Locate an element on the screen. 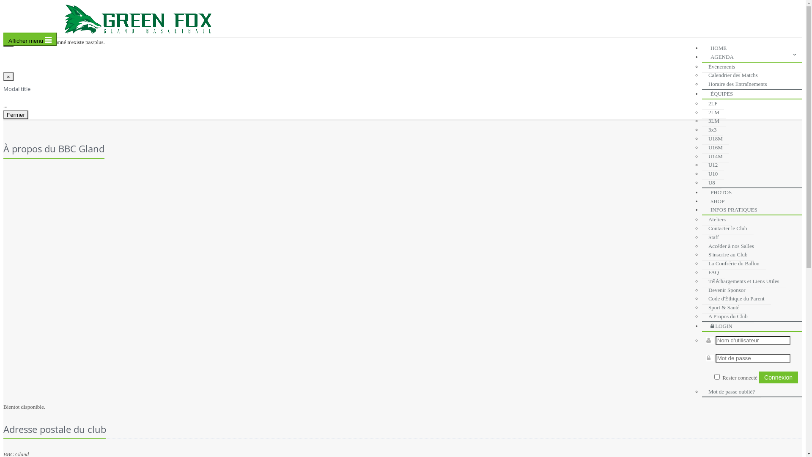 This screenshot has width=812, height=457. PHOTOS is located at coordinates (723, 191).